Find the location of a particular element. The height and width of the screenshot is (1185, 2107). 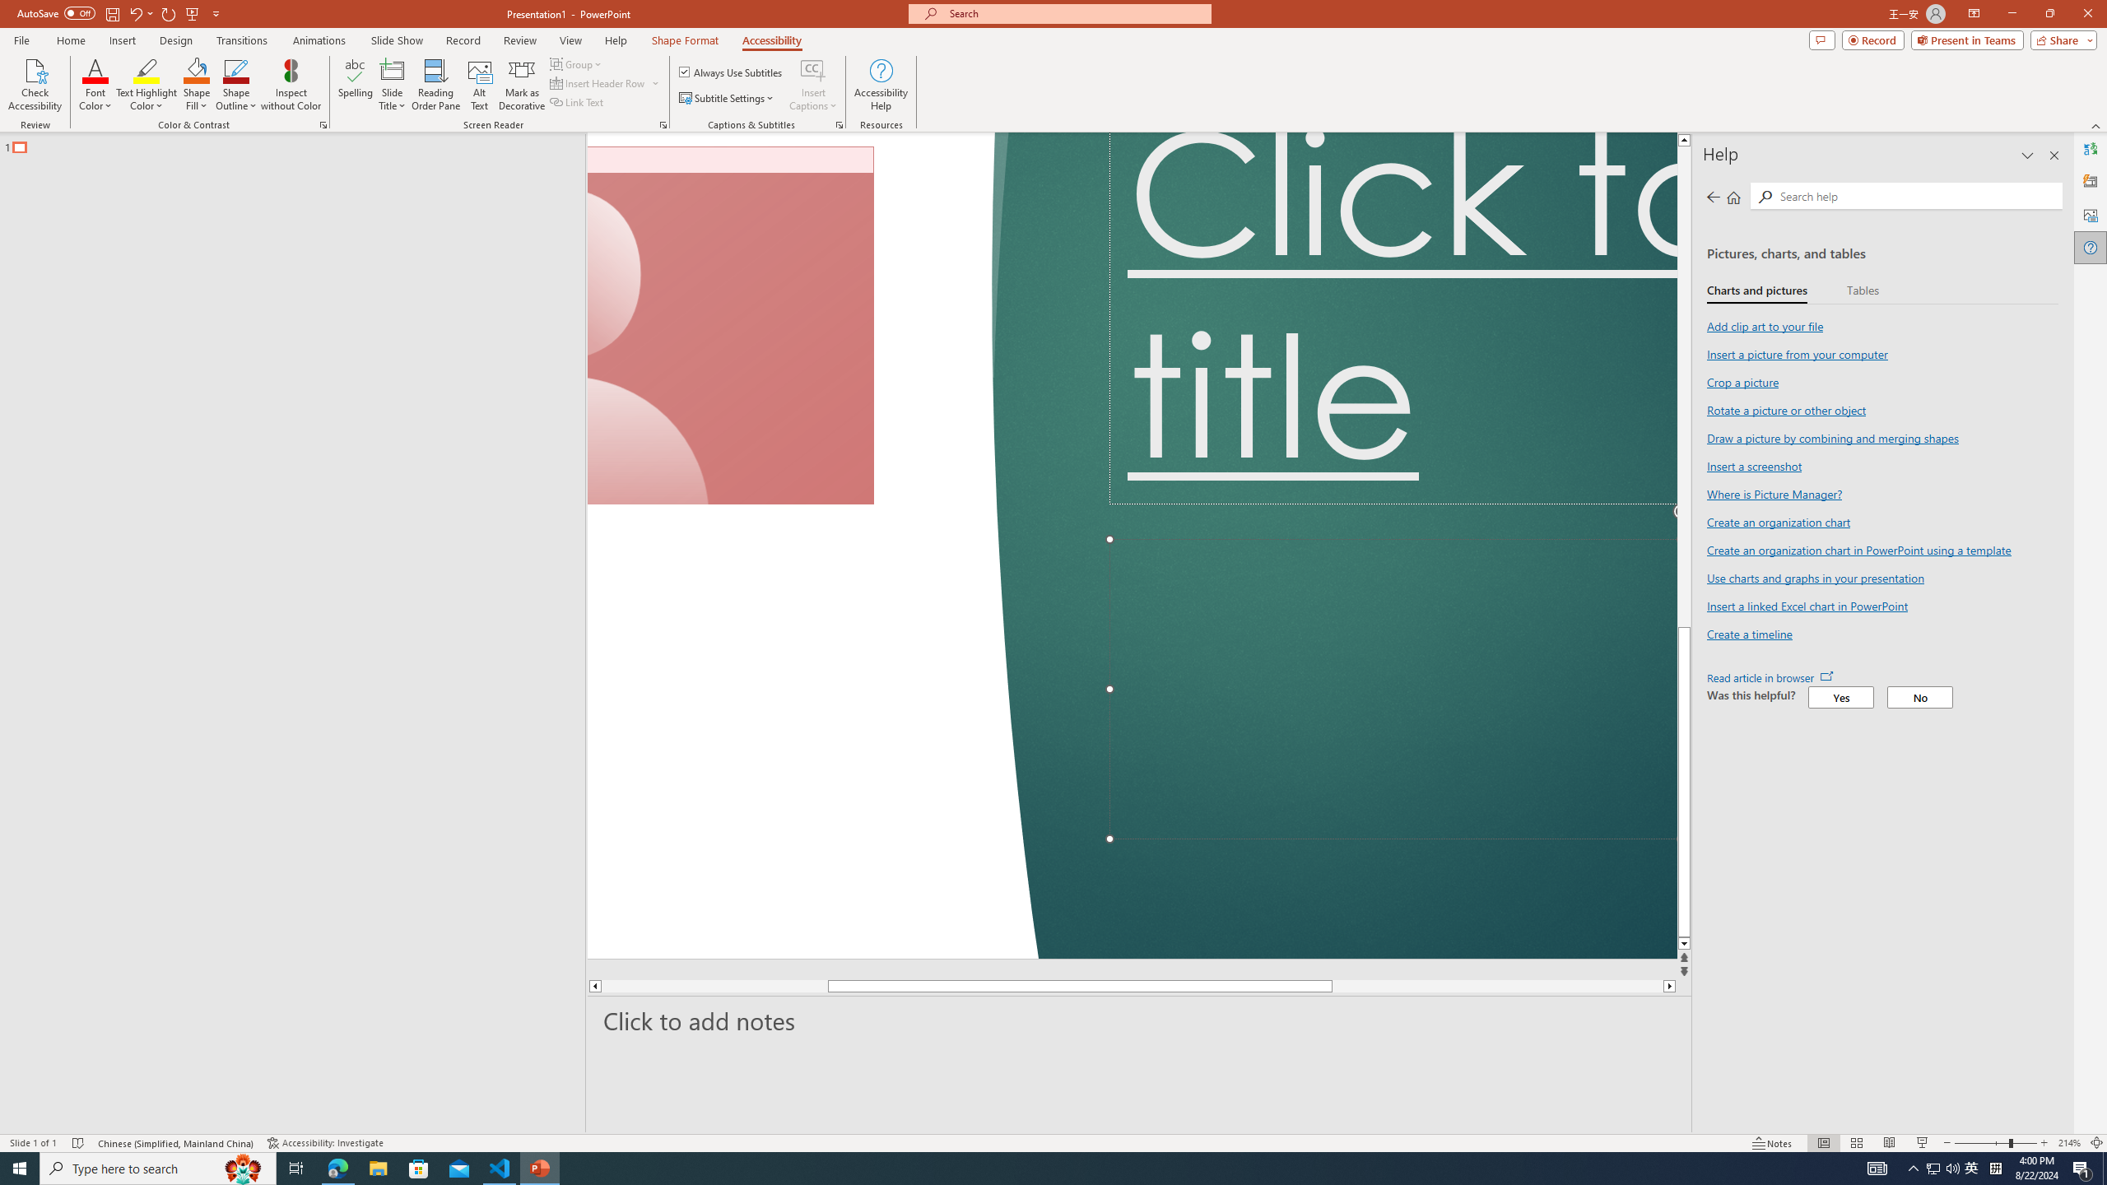

Screen Reader is located at coordinates (663, 125).